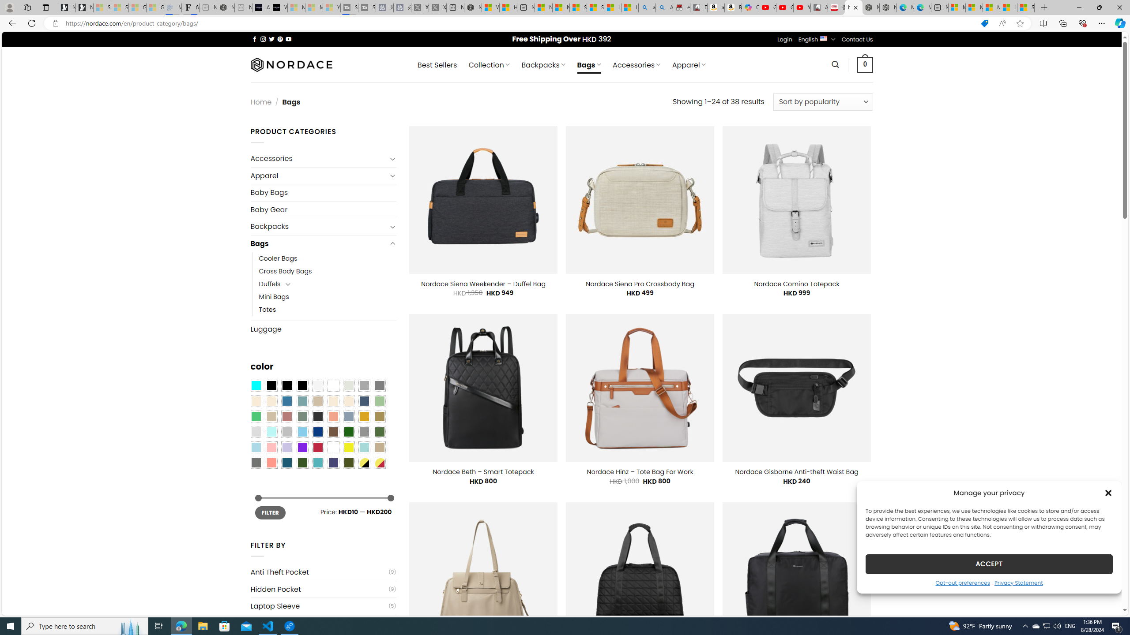 This screenshot has height=635, width=1130. Describe the element at coordinates (836, 64) in the screenshot. I see `Search` at that location.